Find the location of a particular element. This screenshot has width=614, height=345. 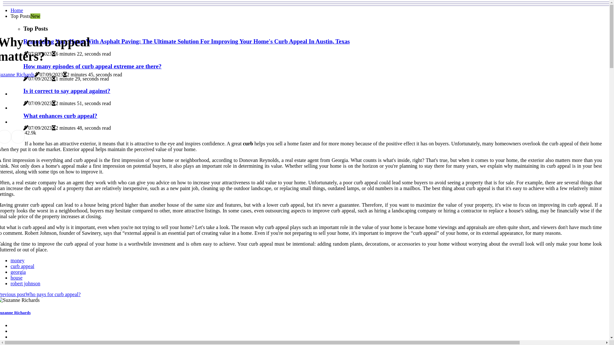

Home is located at coordinates (17, 10).